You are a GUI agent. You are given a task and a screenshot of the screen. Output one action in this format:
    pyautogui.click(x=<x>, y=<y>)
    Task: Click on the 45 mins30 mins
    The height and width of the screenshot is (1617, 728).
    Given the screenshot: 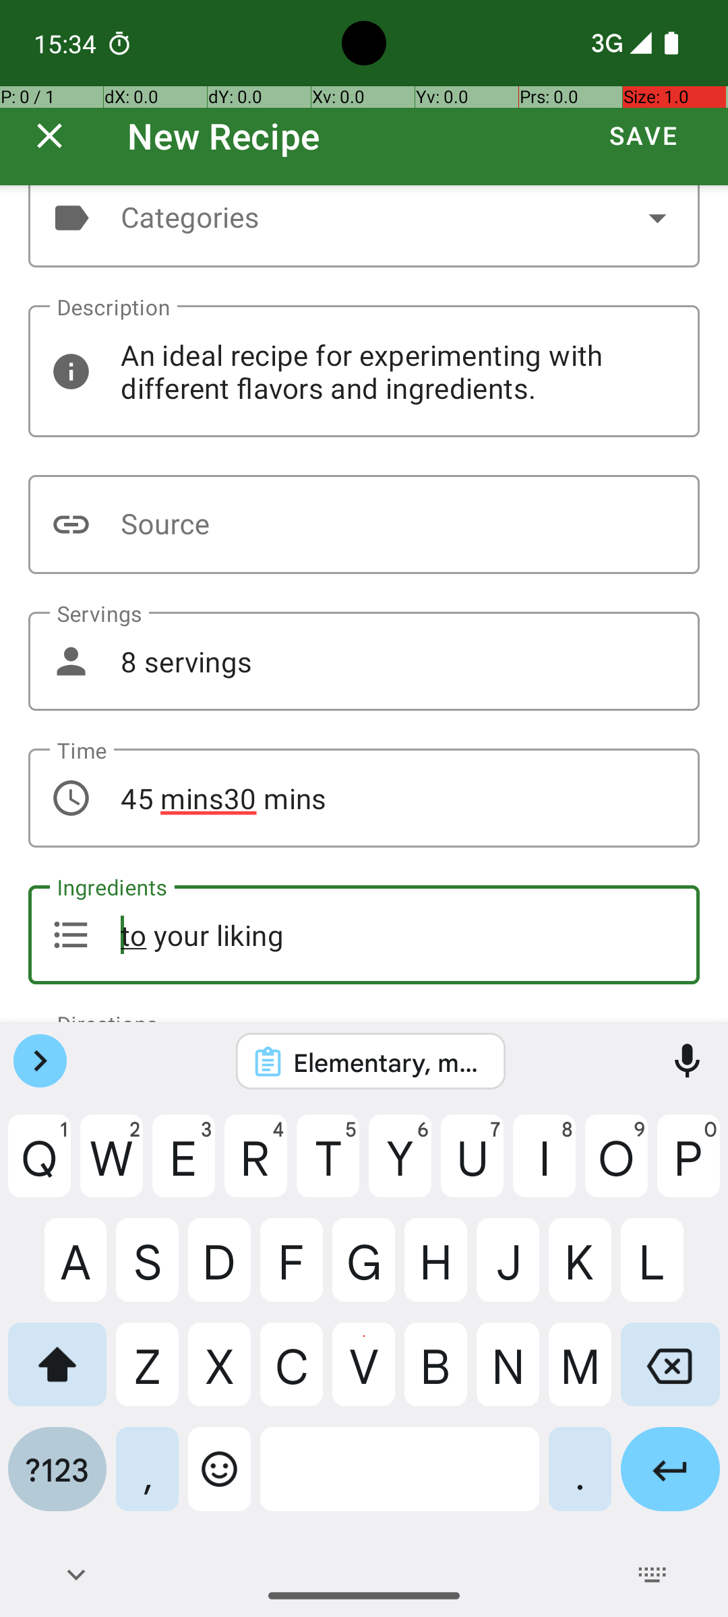 What is the action you would take?
    pyautogui.click(x=364, y=798)
    